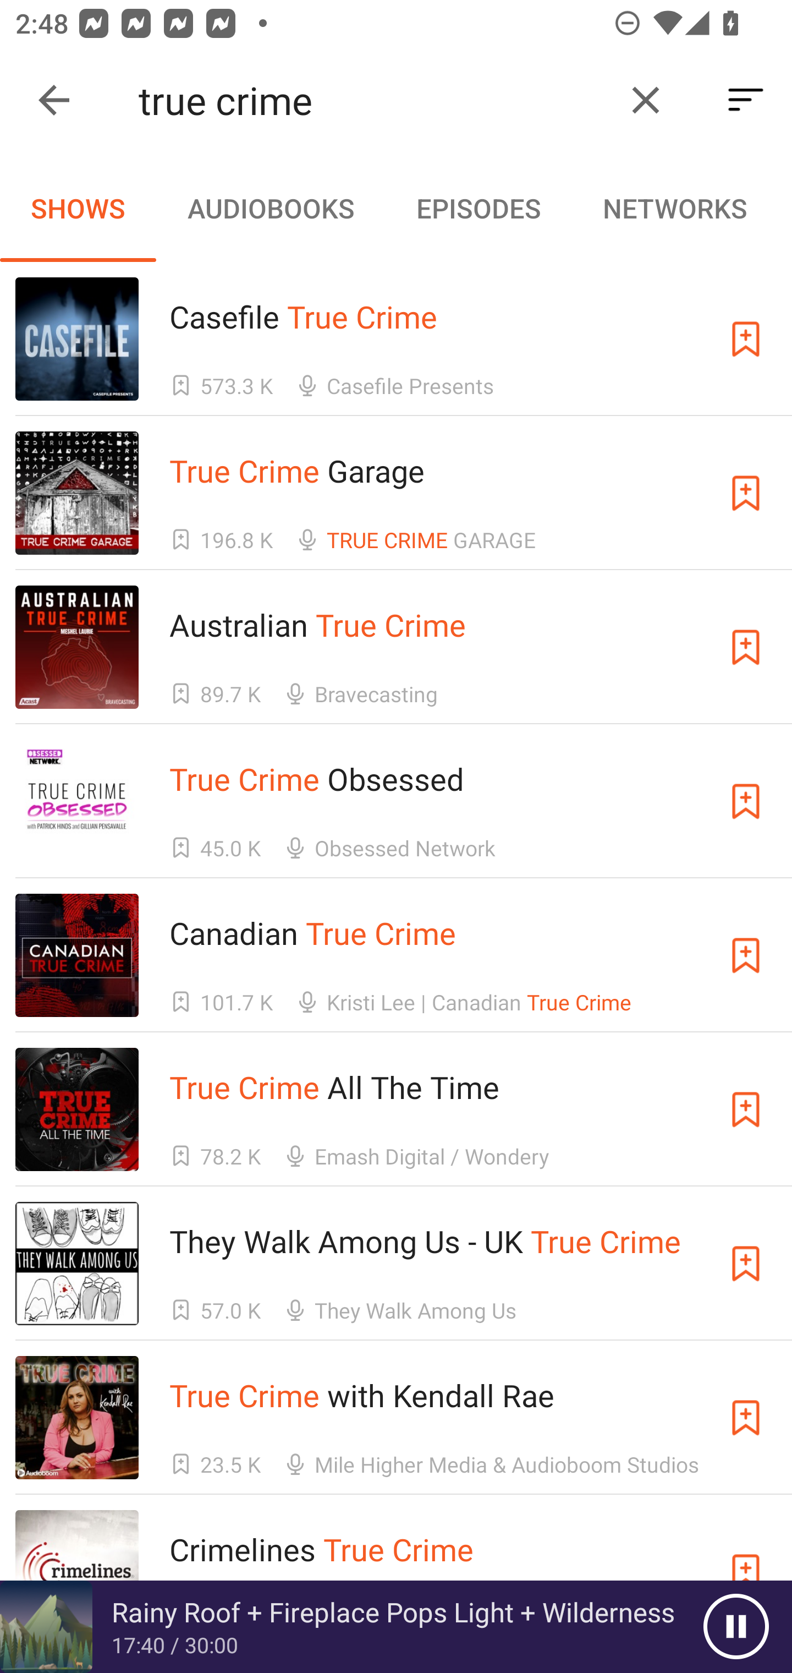 Image resolution: width=792 pixels, height=1673 pixels. I want to click on EPISODES, so click(478, 208).